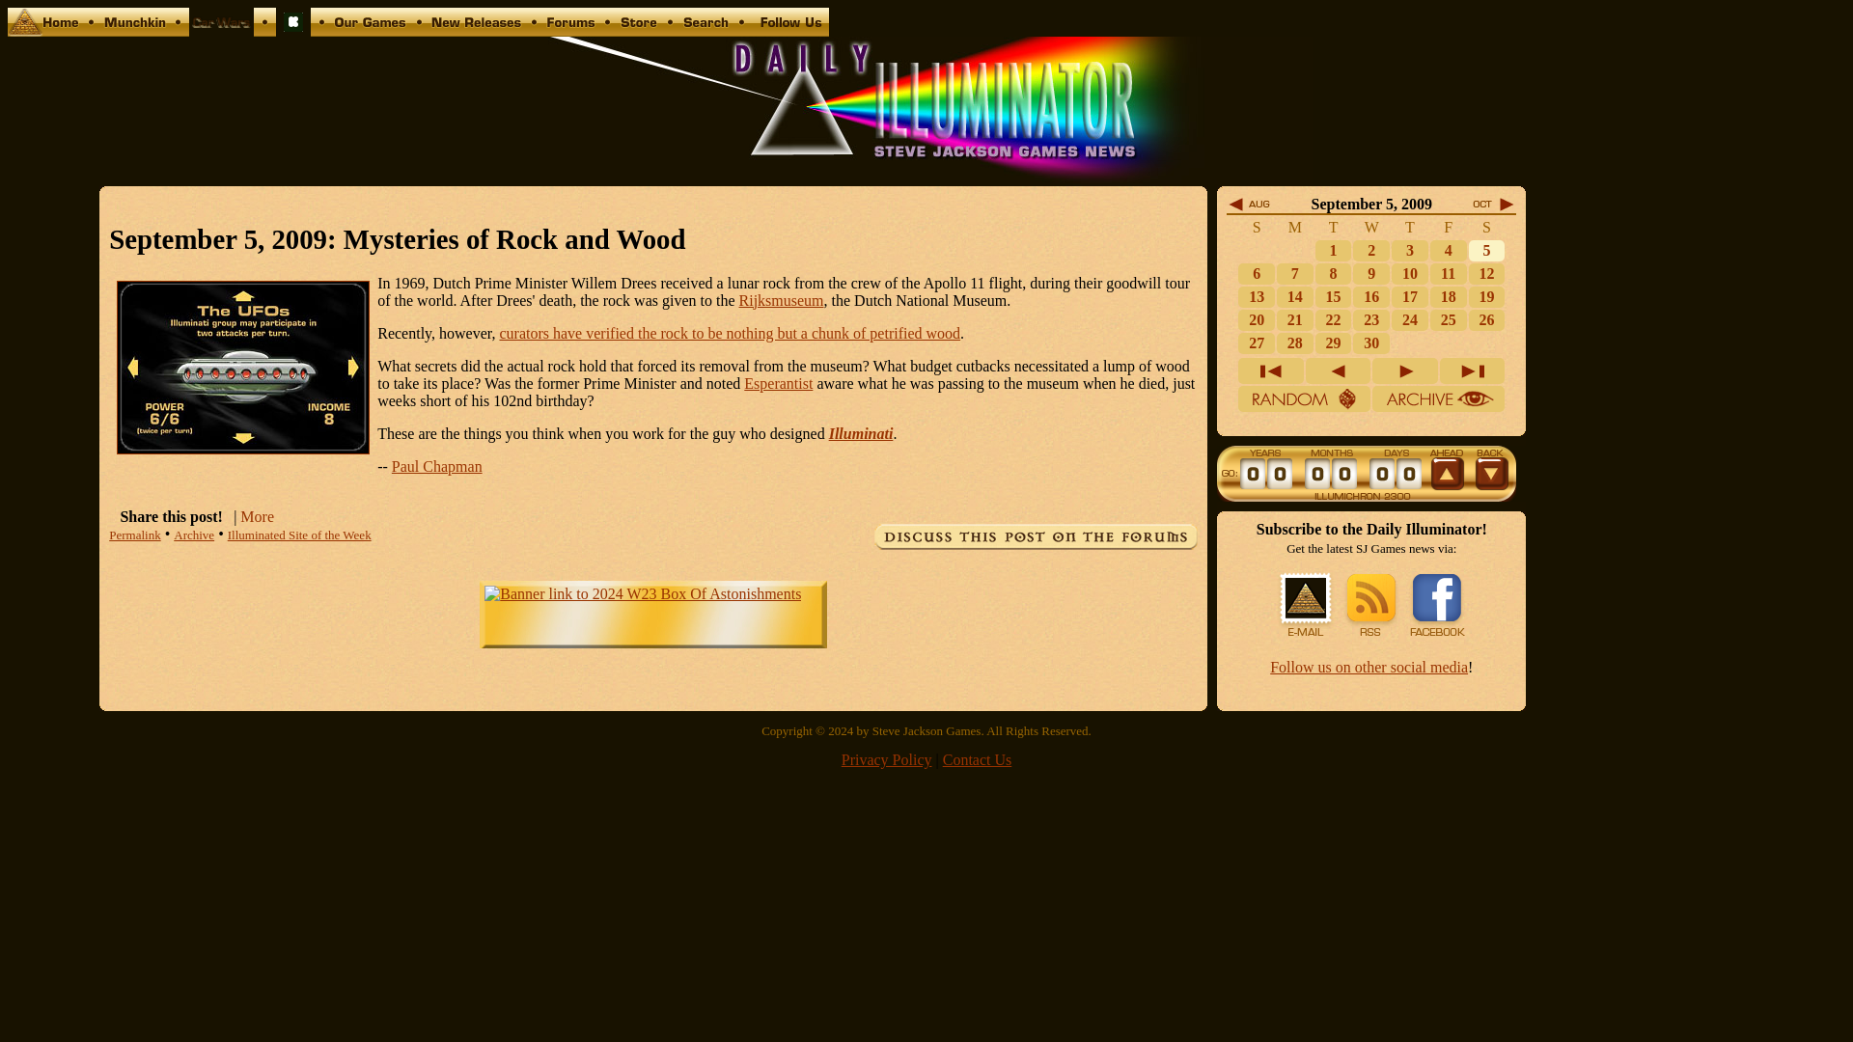  What do you see at coordinates (1370, 273) in the screenshot?
I see `9` at bounding box center [1370, 273].